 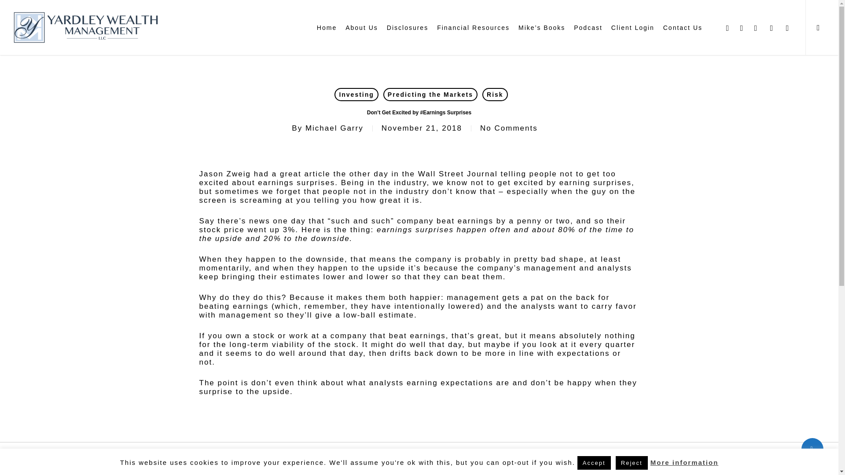 What do you see at coordinates (728, 27) in the screenshot?
I see `x-twitter` at bounding box center [728, 27].